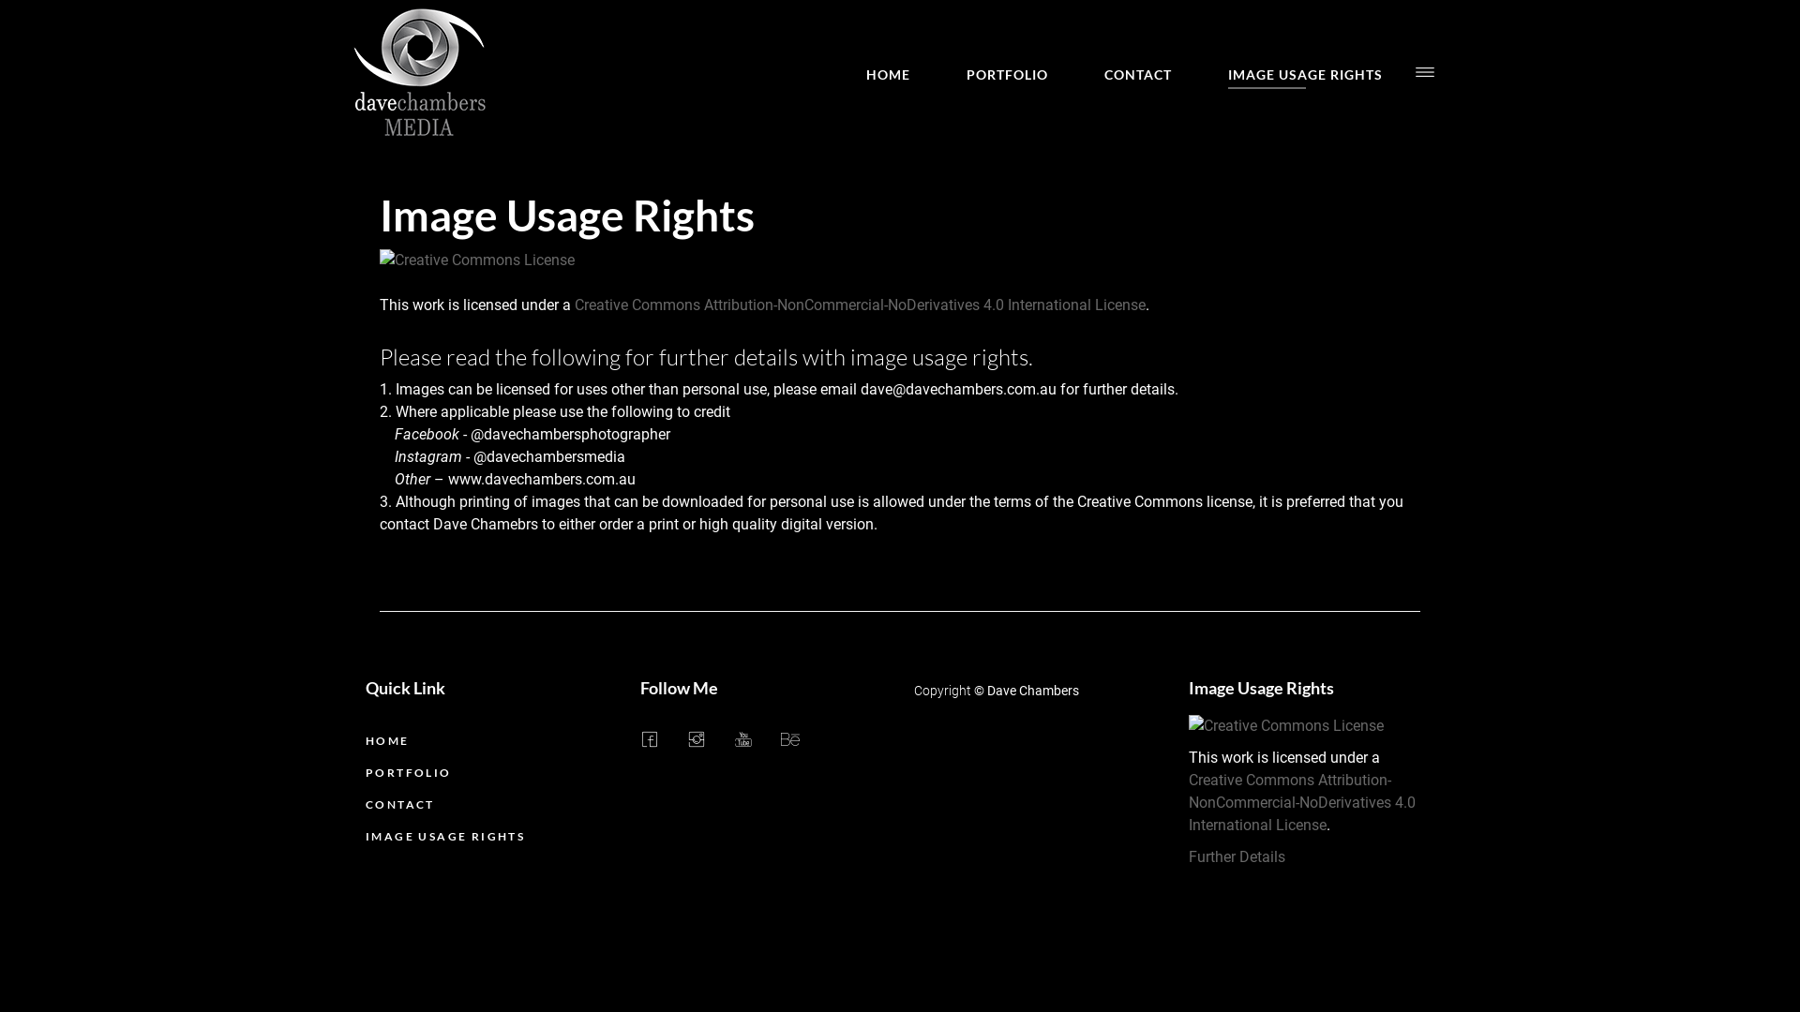 The image size is (1800, 1012). What do you see at coordinates (1237, 856) in the screenshot?
I see `Further Details` at bounding box center [1237, 856].